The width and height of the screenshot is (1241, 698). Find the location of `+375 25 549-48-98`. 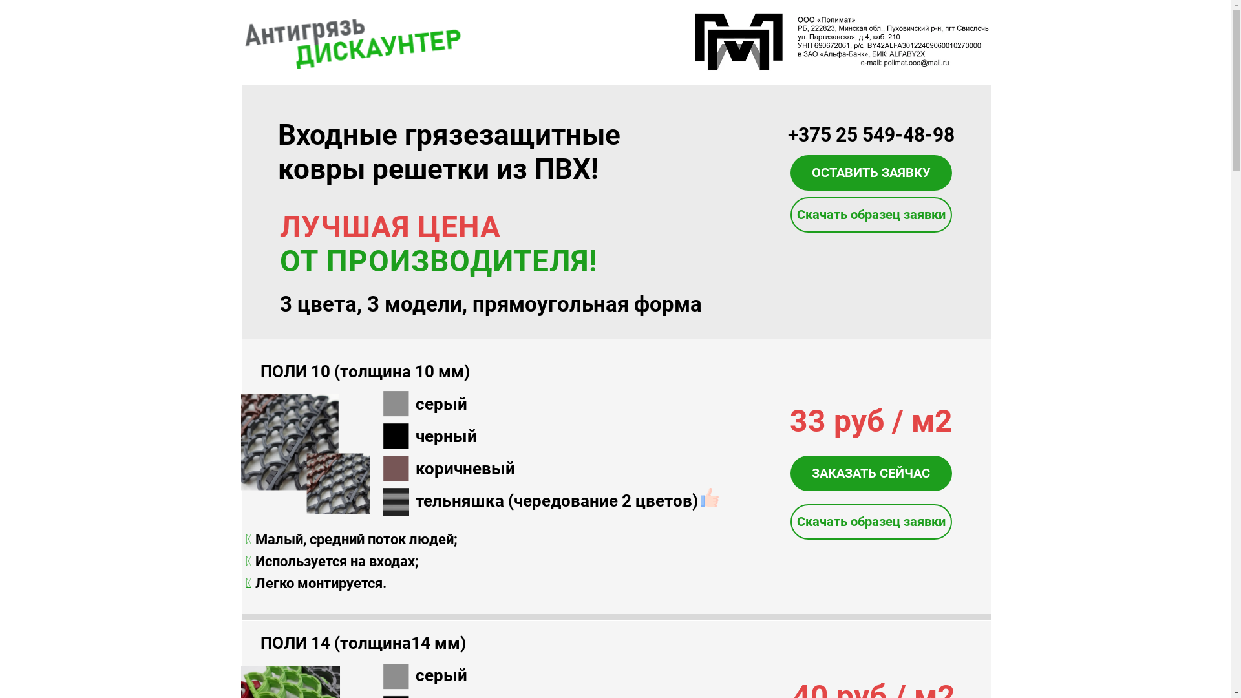

+375 25 549-48-98 is located at coordinates (871, 134).